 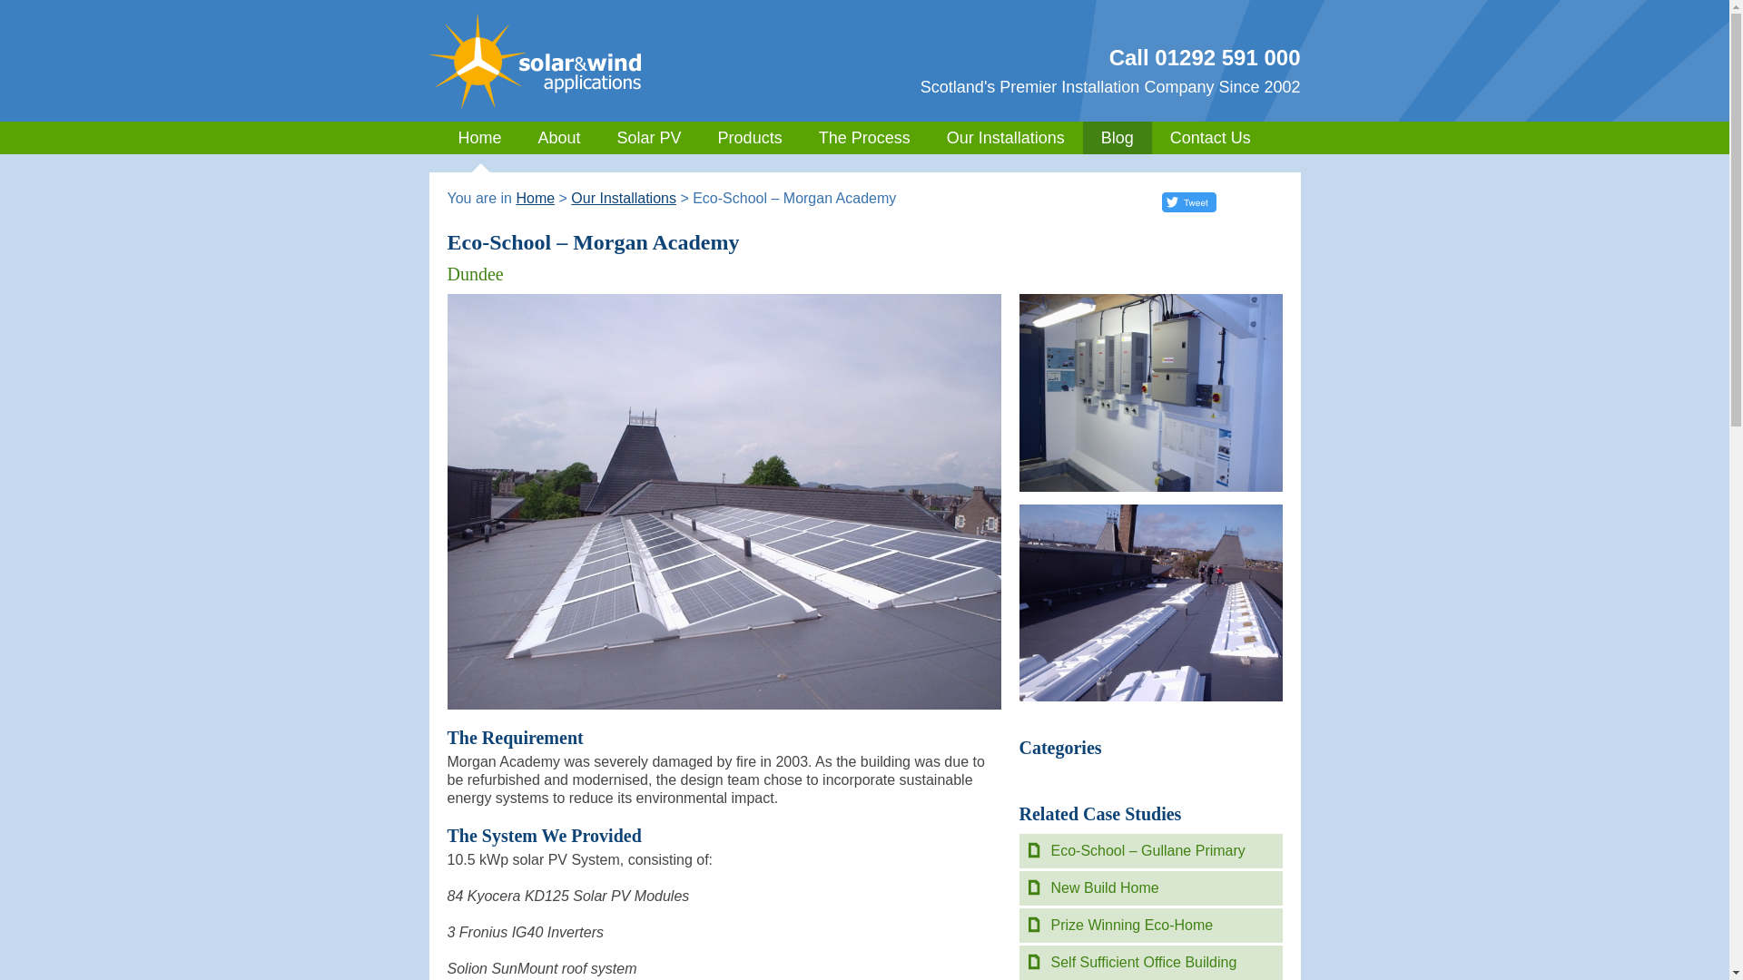 What do you see at coordinates (1006, 137) in the screenshot?
I see `Our Installations` at bounding box center [1006, 137].